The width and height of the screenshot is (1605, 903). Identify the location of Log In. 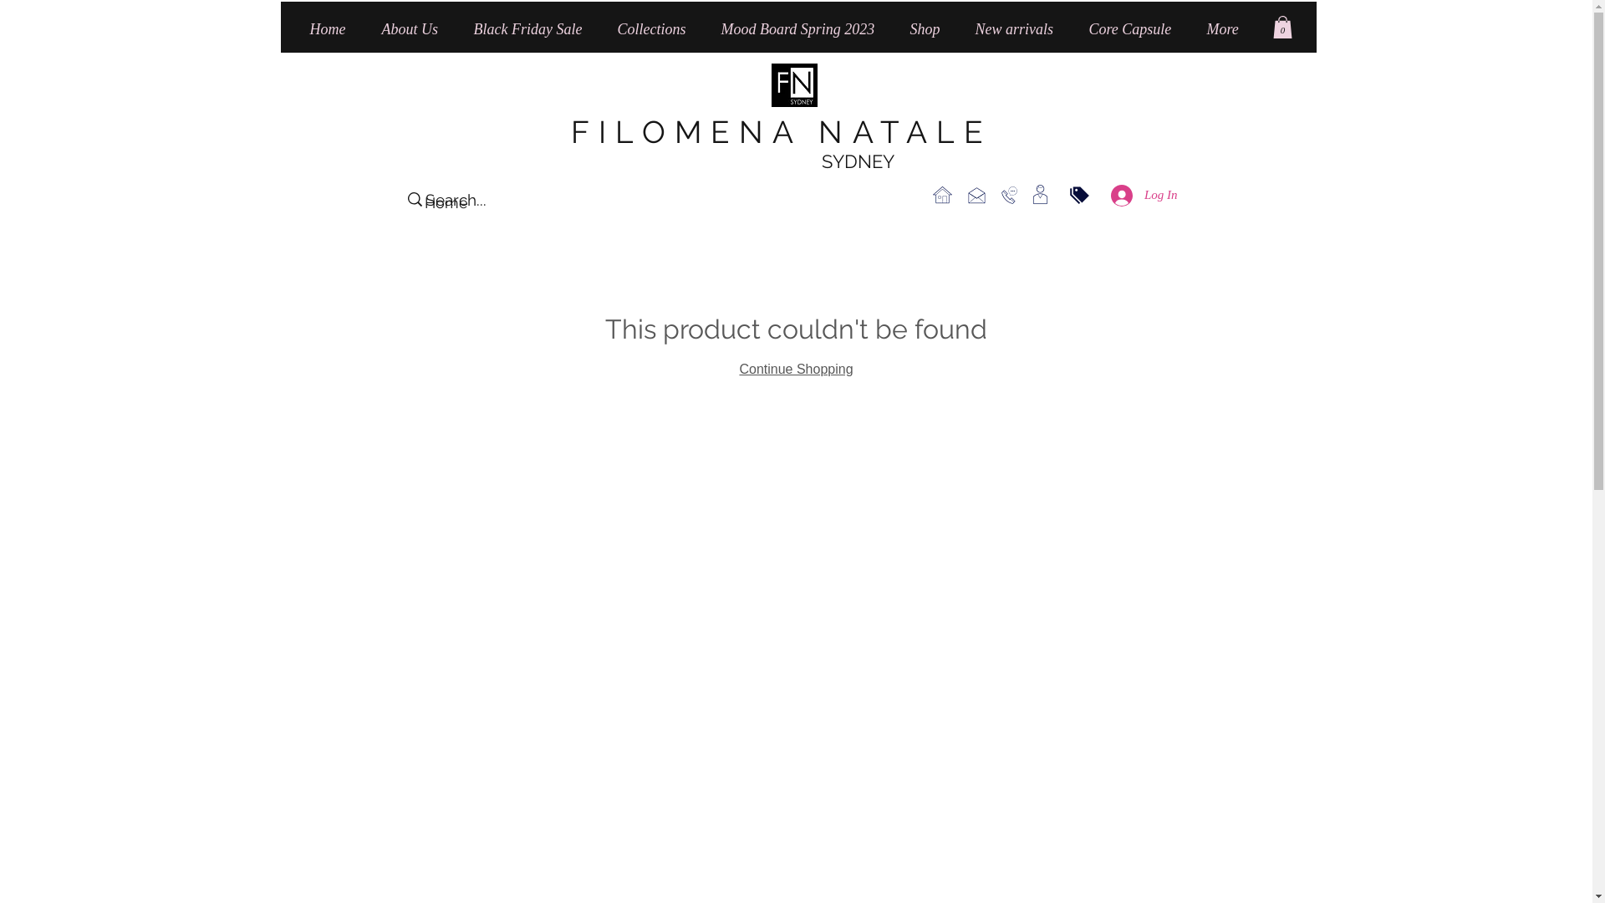
(1144, 196).